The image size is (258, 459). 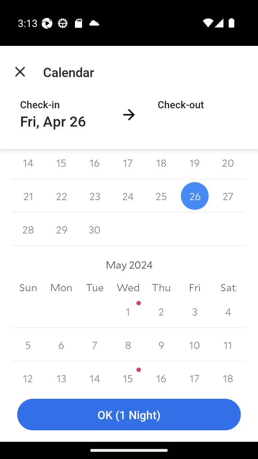 I want to click on 12 12 May 2024, so click(x=28, y=374).